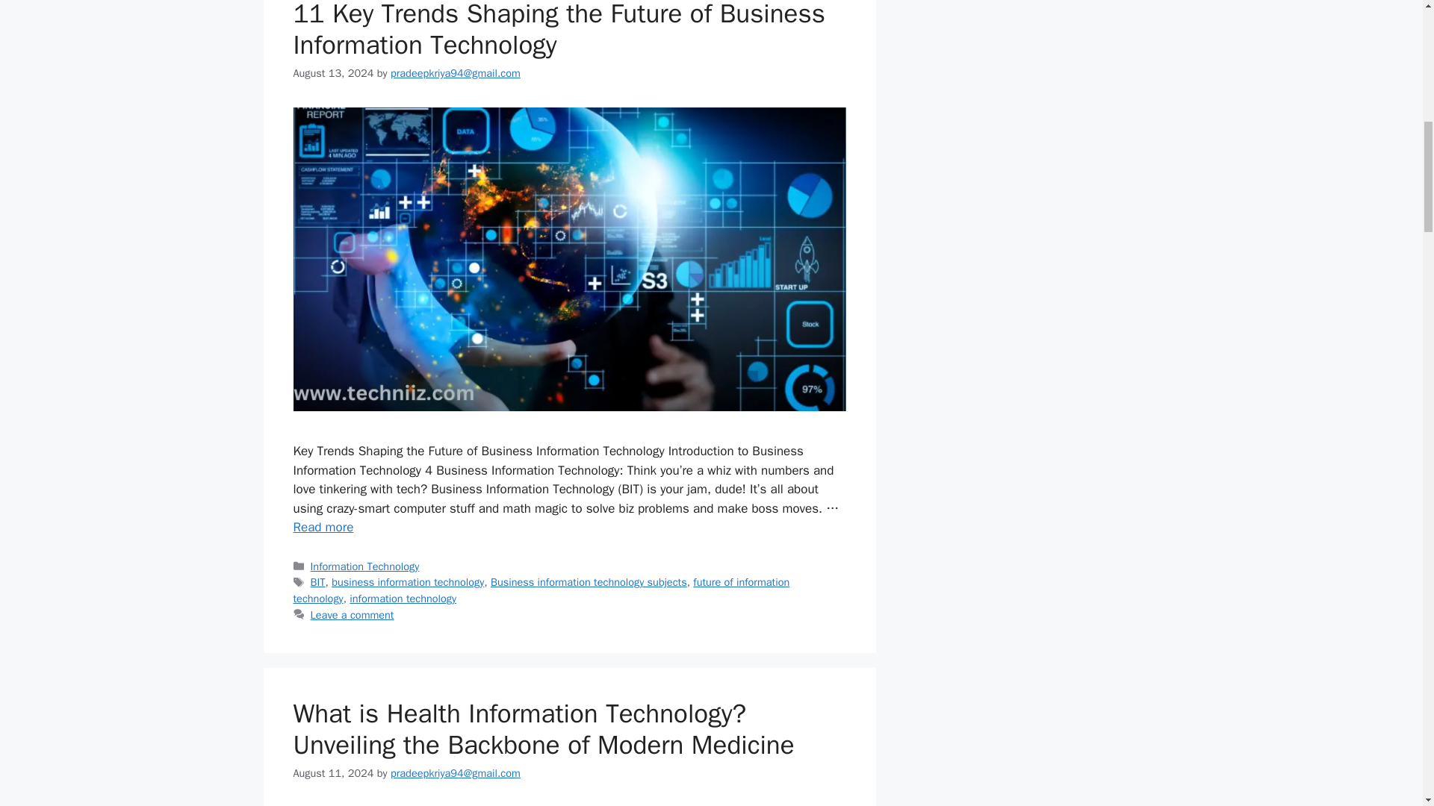 This screenshot has width=1434, height=806. What do you see at coordinates (353, 615) in the screenshot?
I see `Leave a comment` at bounding box center [353, 615].